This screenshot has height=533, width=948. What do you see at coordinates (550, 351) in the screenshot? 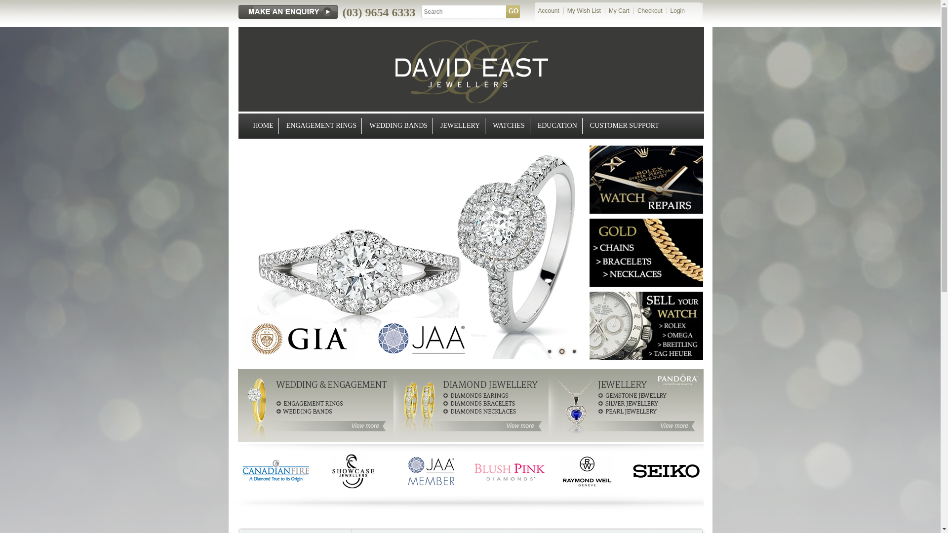
I see `1` at bounding box center [550, 351].